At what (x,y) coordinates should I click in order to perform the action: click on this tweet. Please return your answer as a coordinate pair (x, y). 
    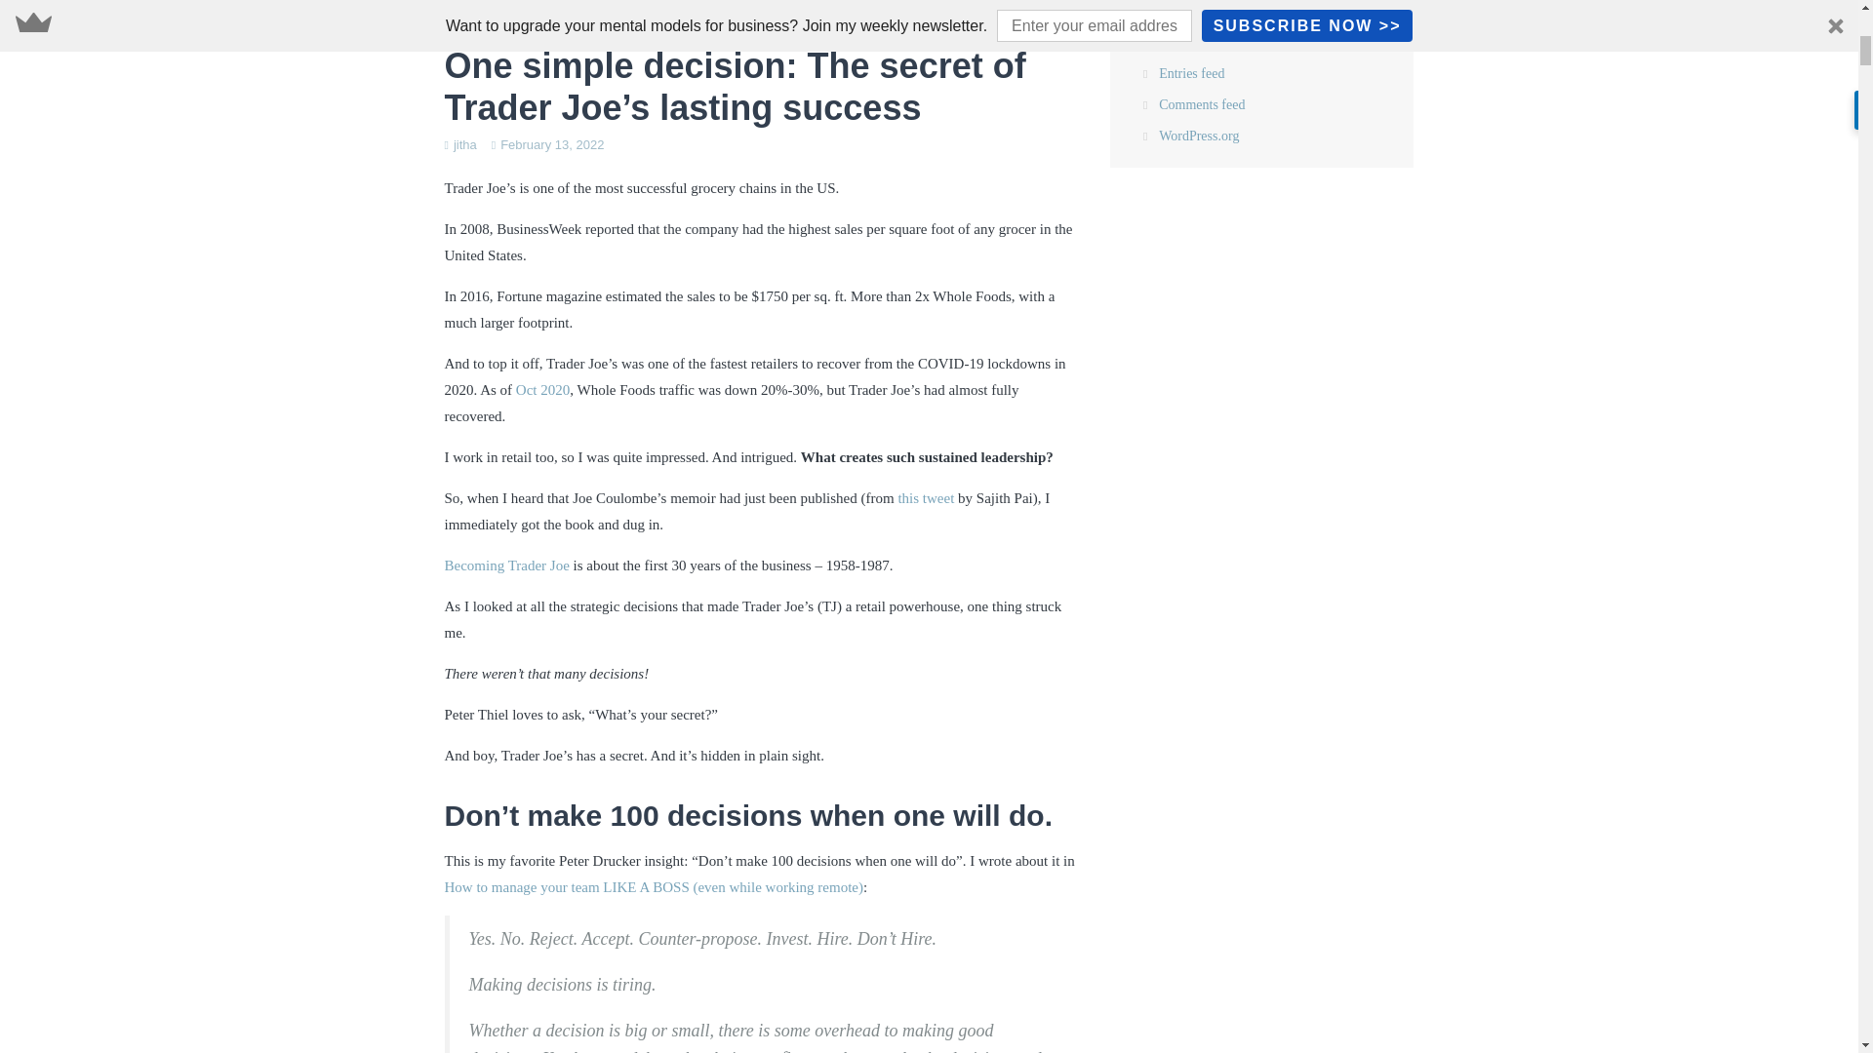
    Looking at the image, I should click on (925, 498).